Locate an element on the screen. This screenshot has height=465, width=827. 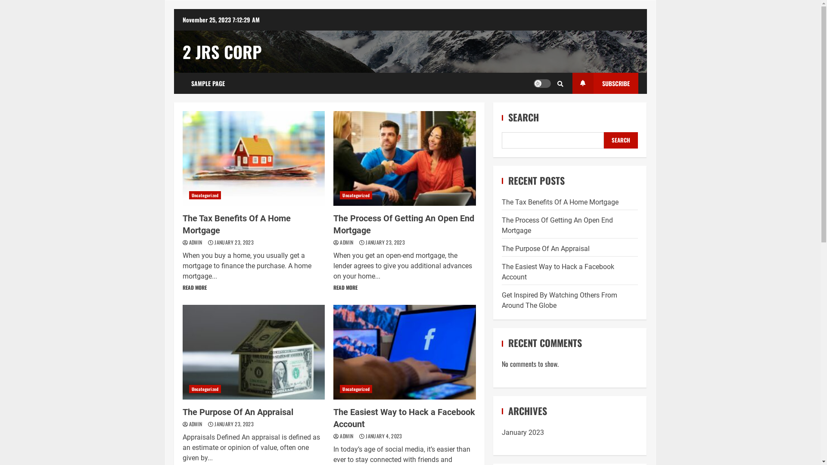
Uncategorized is located at coordinates (356, 389).